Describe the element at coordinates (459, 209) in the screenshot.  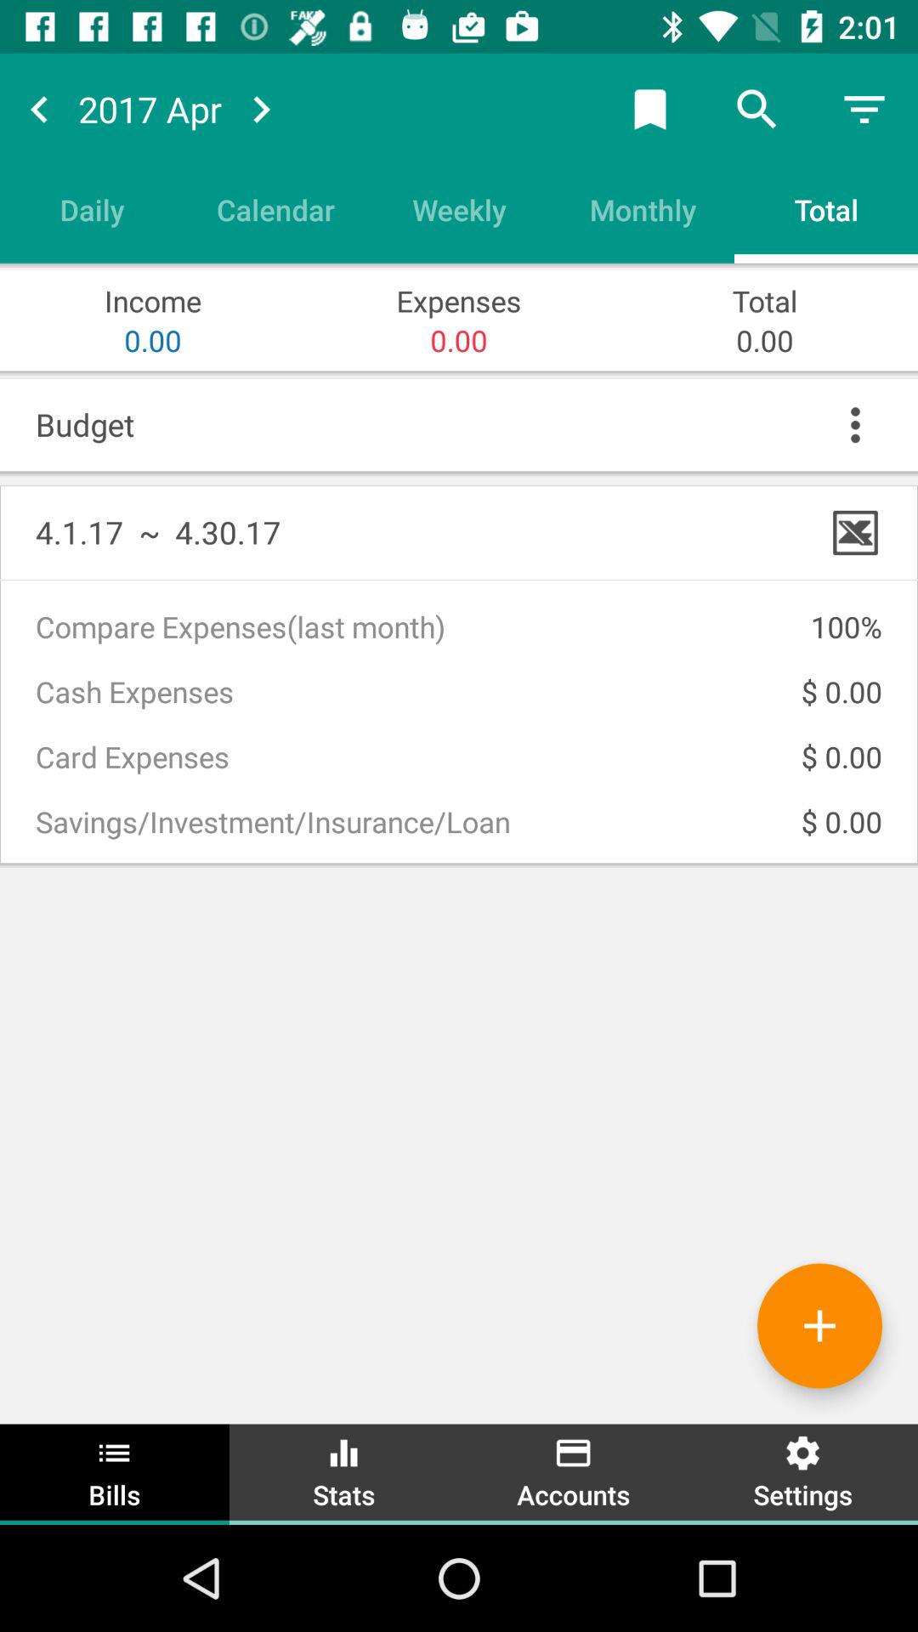
I see `open the item to the right of the calendar` at that location.